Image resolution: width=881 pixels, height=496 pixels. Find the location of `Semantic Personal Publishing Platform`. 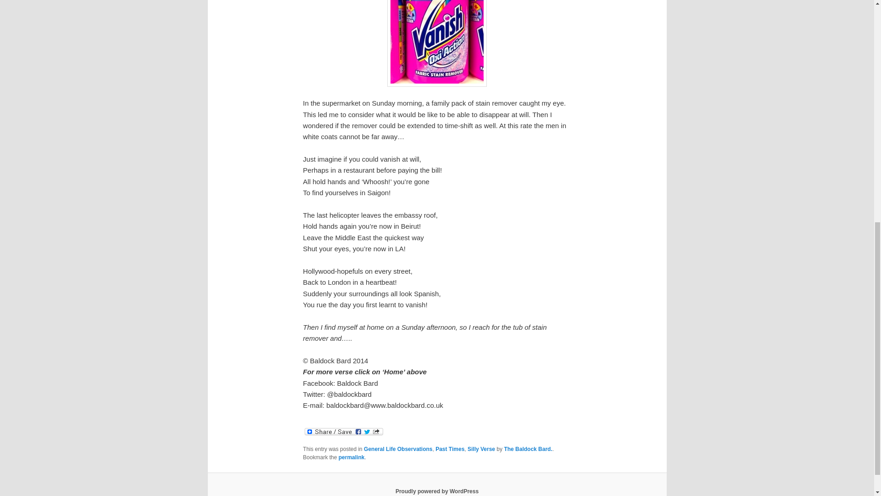

Semantic Personal Publishing Platform is located at coordinates (437, 491).